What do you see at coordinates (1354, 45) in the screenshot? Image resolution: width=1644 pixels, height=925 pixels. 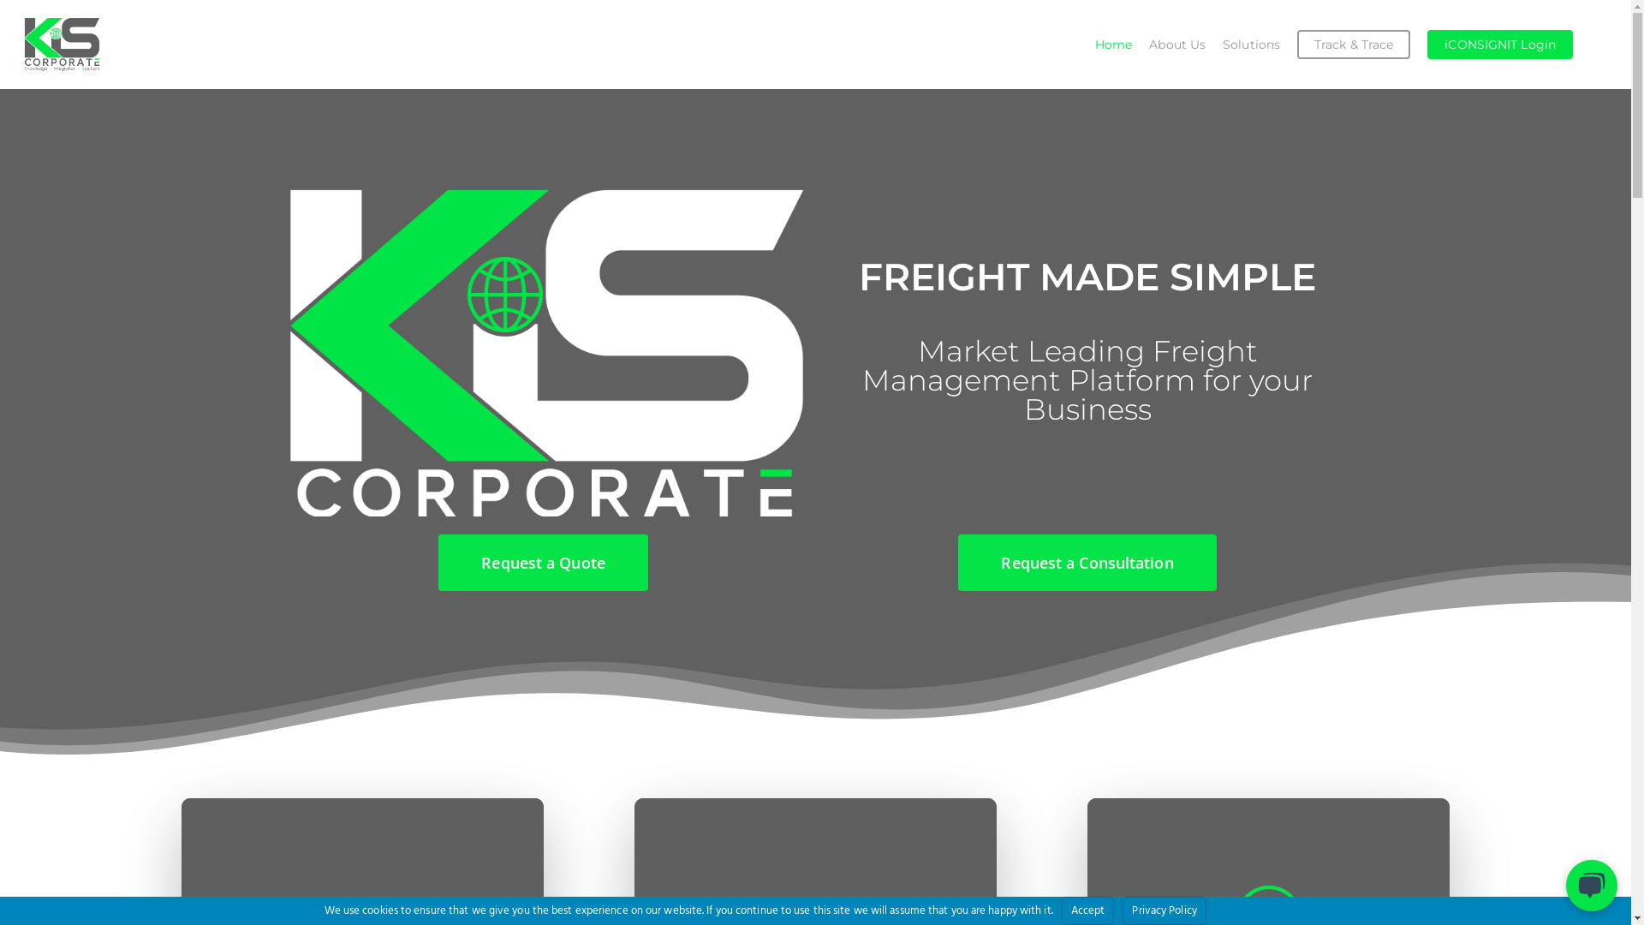 I see `Track & Trace` at bounding box center [1354, 45].